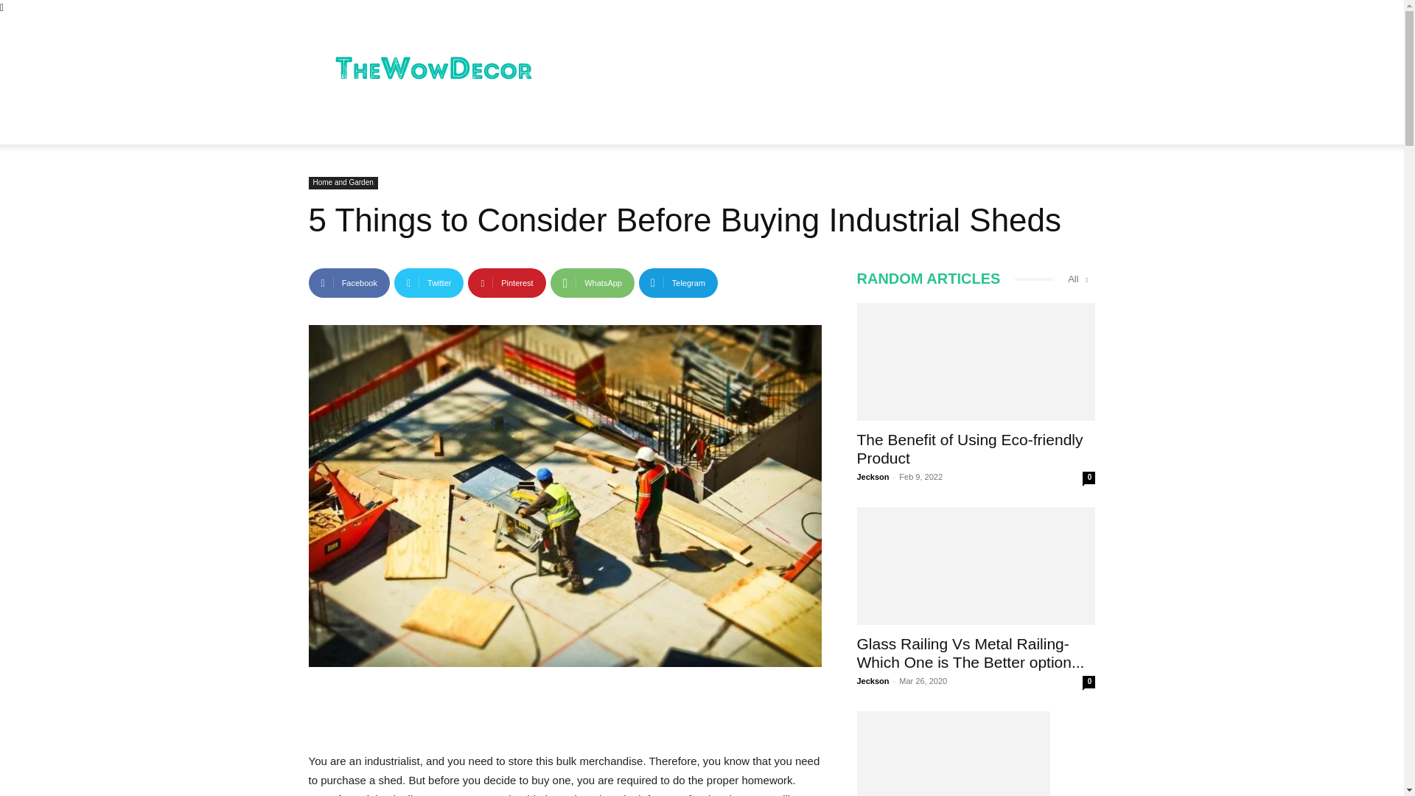 This screenshot has width=1415, height=796. Describe the element at coordinates (506, 282) in the screenshot. I see `Pinterest` at that location.